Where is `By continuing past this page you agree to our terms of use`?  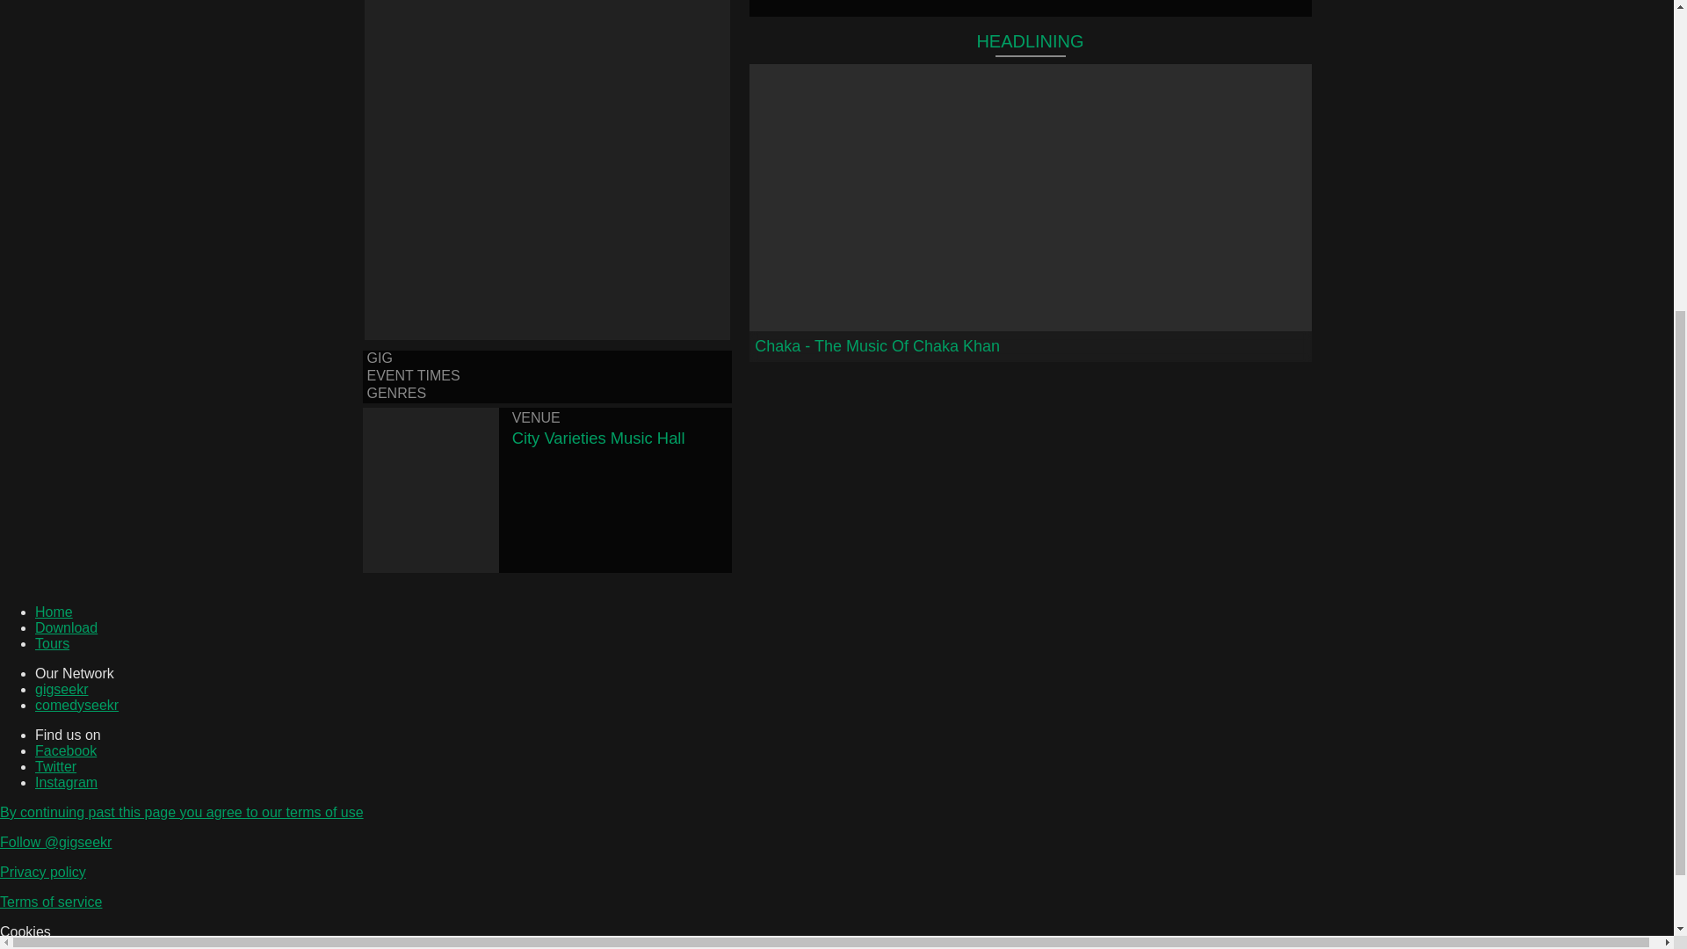
By continuing past this page you agree to our terms of use is located at coordinates (182, 812).